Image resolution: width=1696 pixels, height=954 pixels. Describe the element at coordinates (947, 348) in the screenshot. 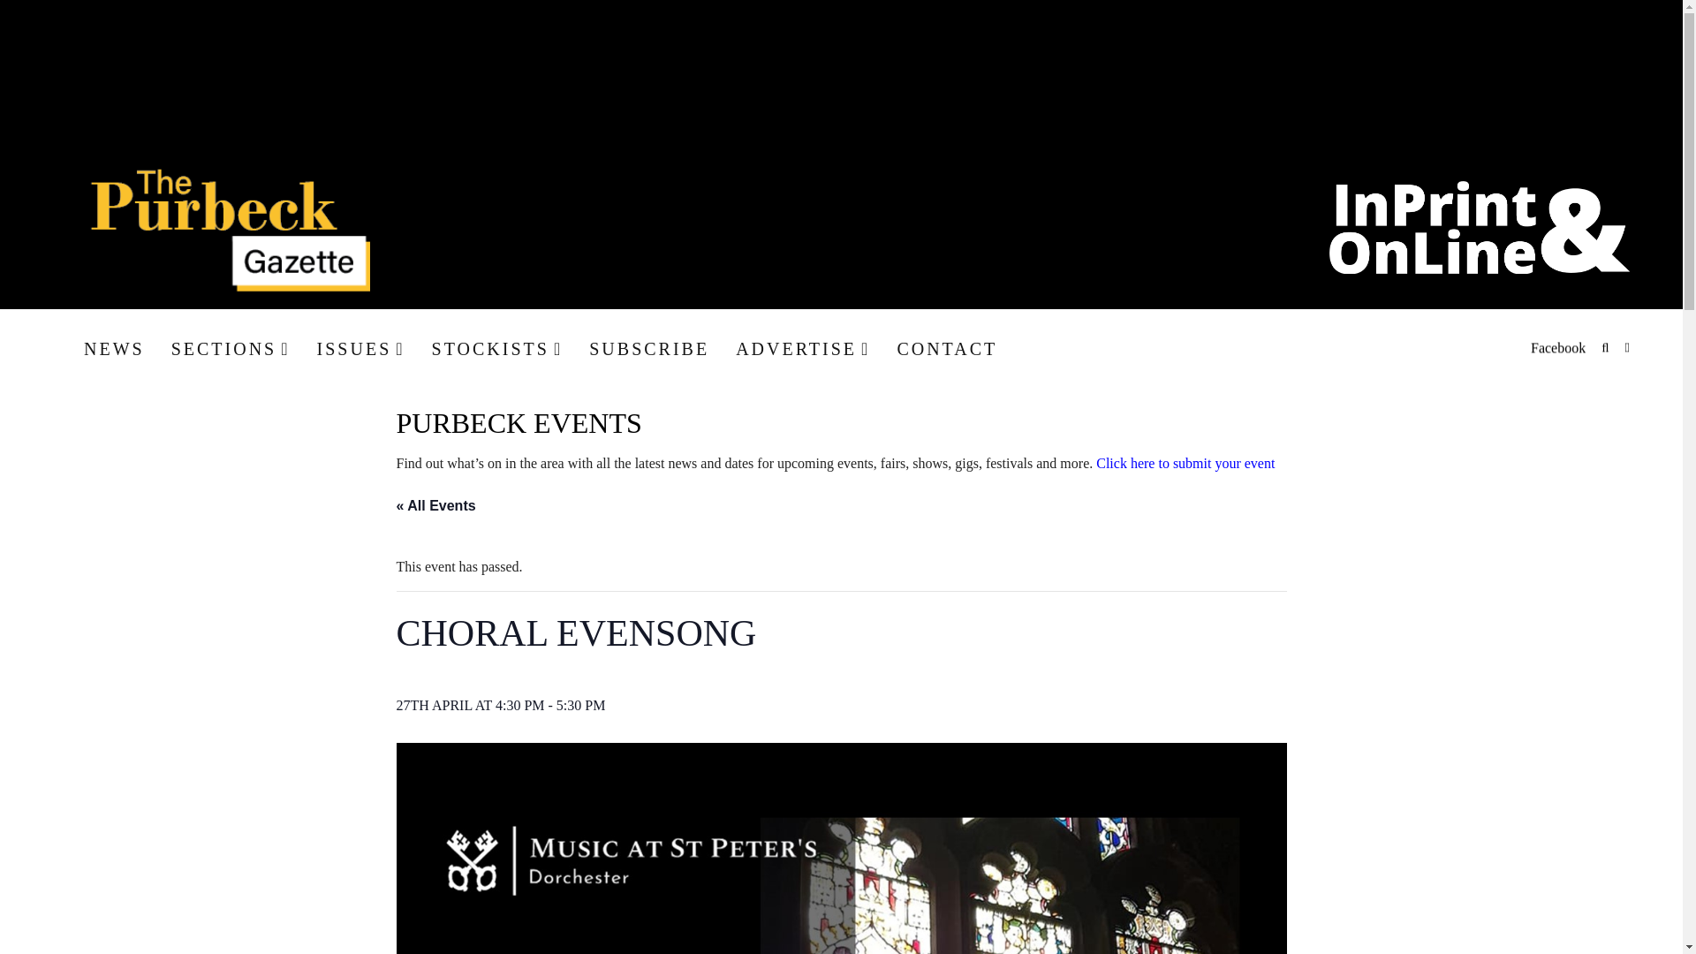

I see `CONTACT` at that location.